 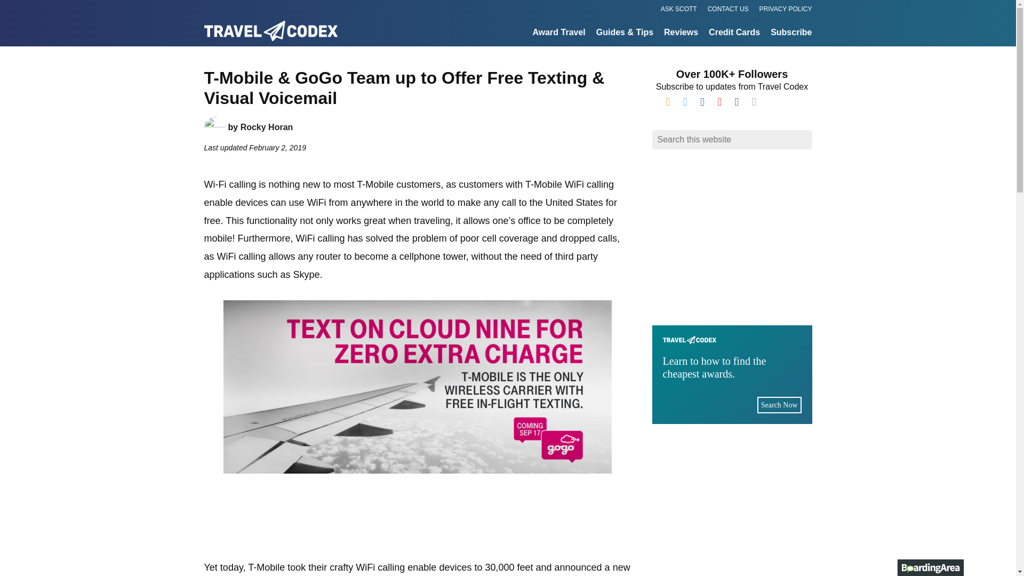 I want to click on Skip to primary navigation, so click(x=678, y=10).